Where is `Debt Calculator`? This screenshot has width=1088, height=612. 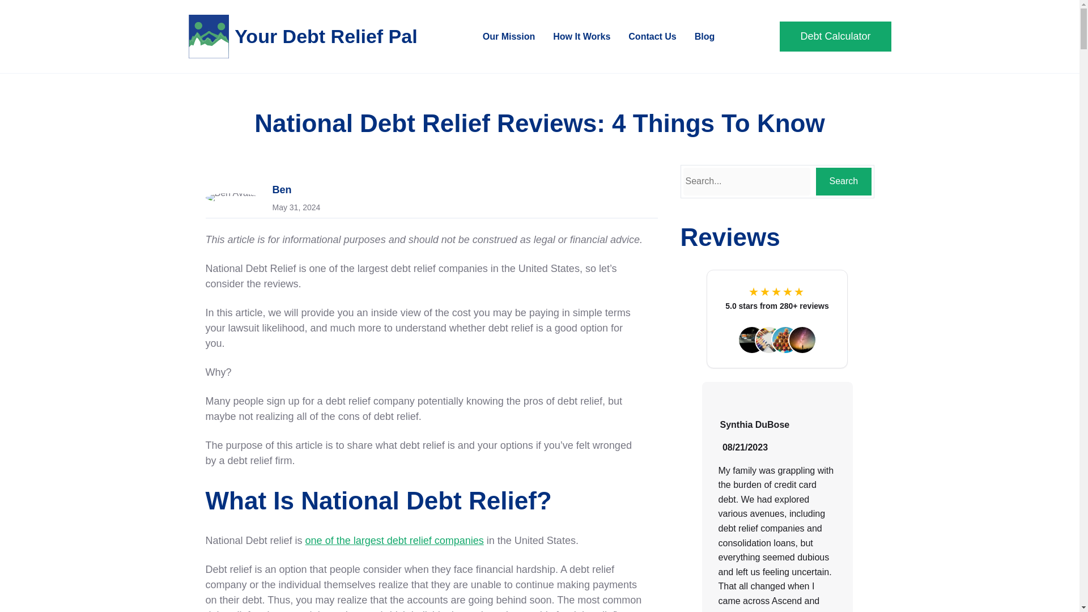
Debt Calculator is located at coordinates (835, 36).